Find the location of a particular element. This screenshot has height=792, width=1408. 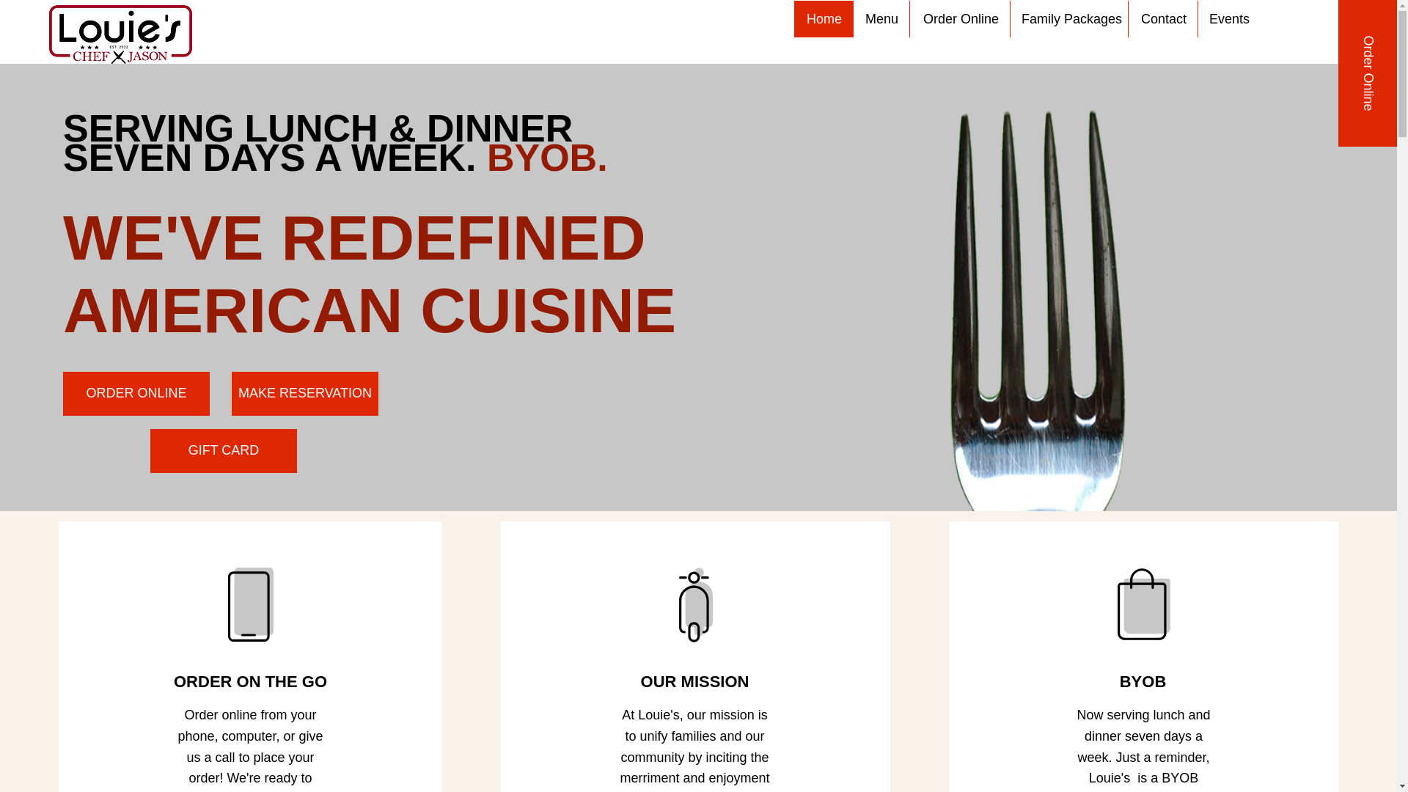

Menu is located at coordinates (881, 19).